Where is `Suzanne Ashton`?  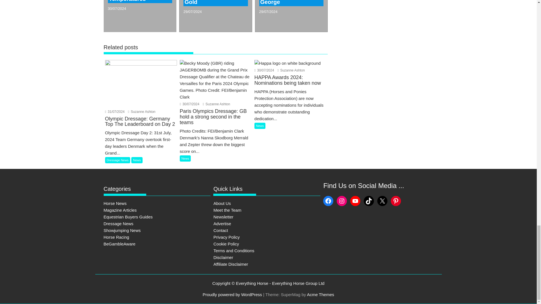
Suzanne Ashton is located at coordinates (141, 111).